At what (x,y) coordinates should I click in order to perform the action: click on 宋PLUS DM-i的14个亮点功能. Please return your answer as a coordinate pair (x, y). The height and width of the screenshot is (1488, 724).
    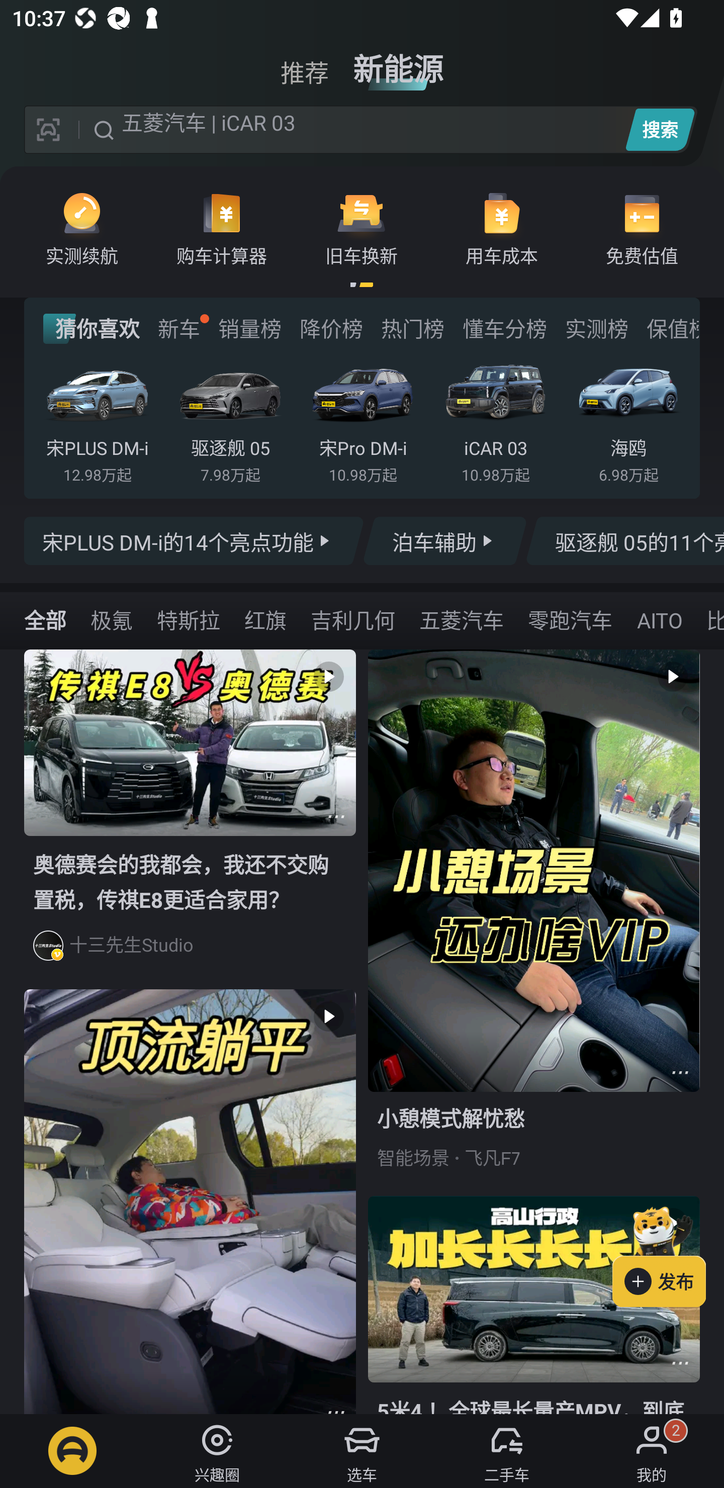
    Looking at the image, I should click on (194, 541).